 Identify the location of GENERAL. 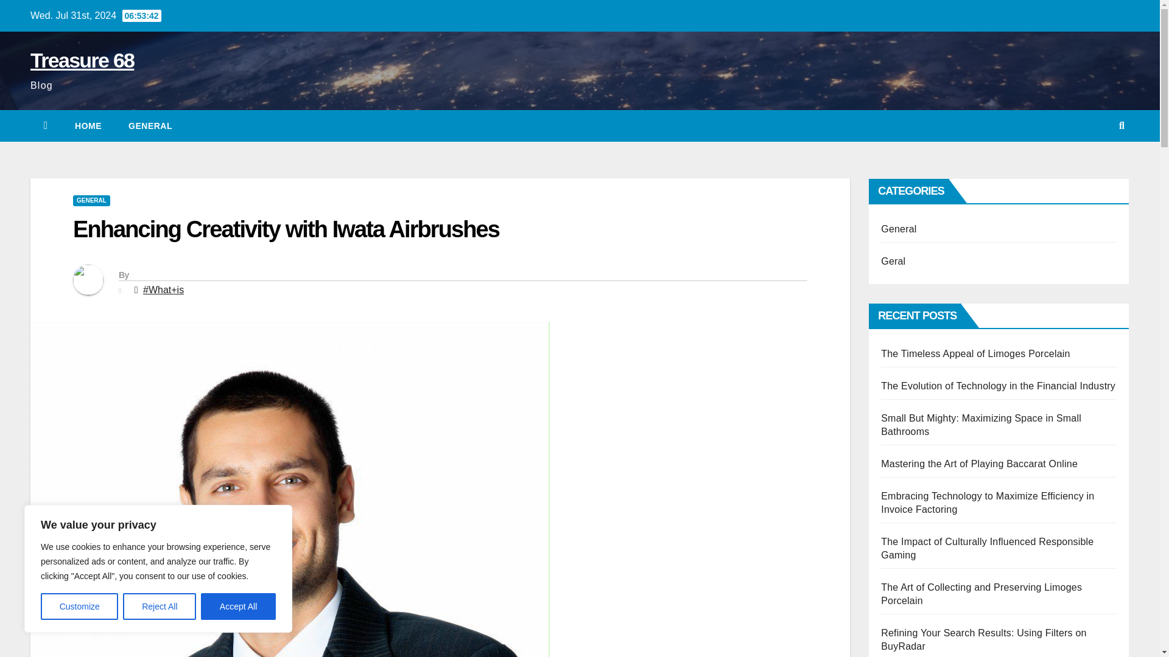
(91, 201).